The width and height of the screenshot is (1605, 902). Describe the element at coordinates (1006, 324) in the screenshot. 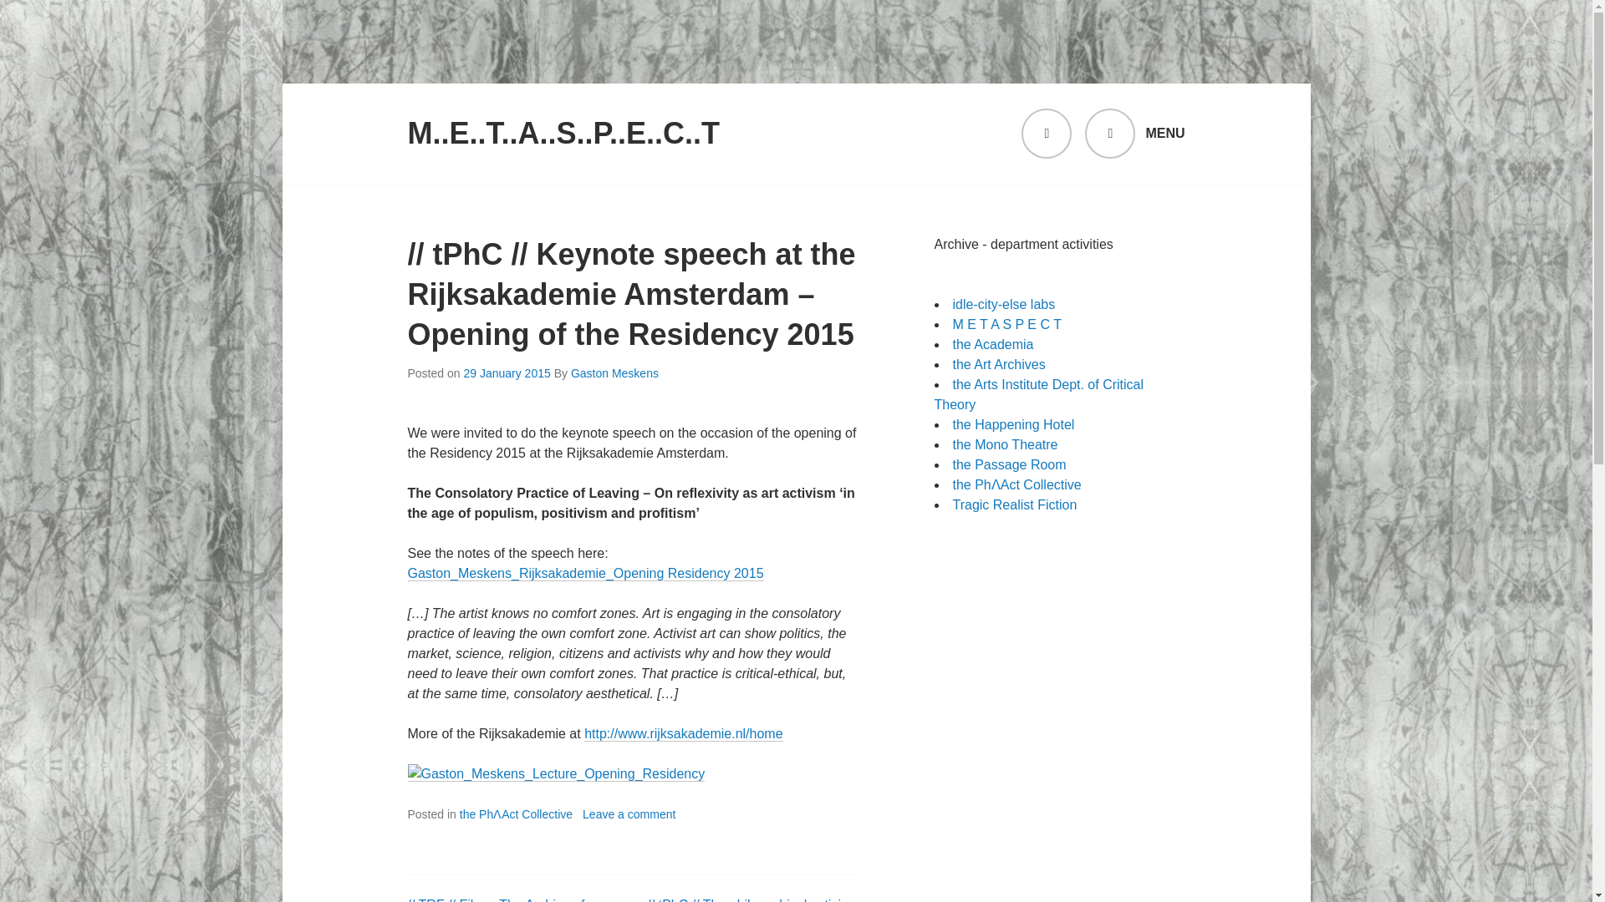

I see `M E T A S P E C T` at that location.